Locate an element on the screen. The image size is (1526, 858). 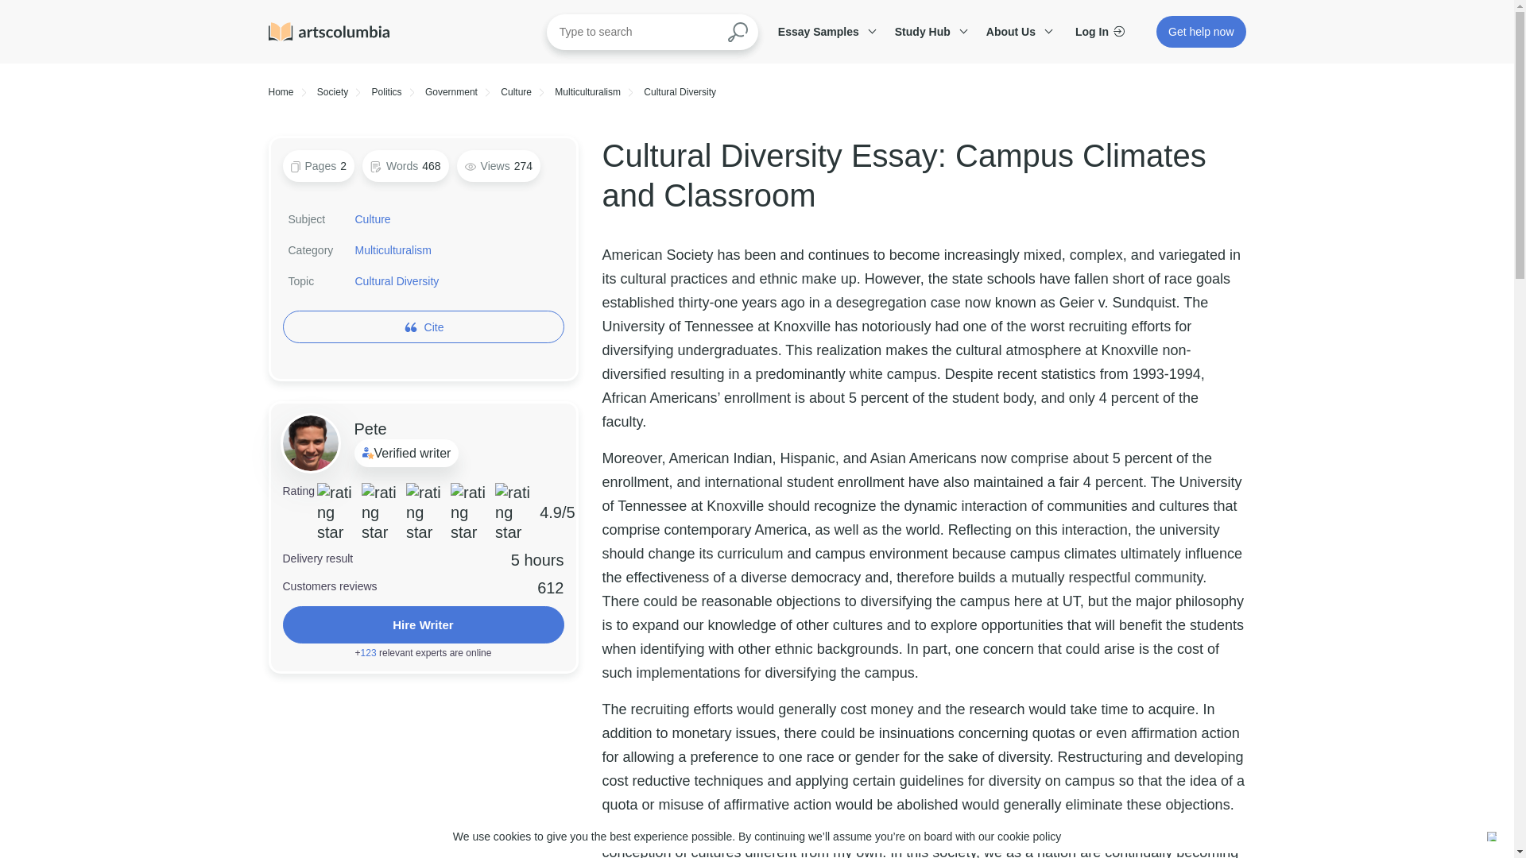
Essay Samples is located at coordinates (824, 32).